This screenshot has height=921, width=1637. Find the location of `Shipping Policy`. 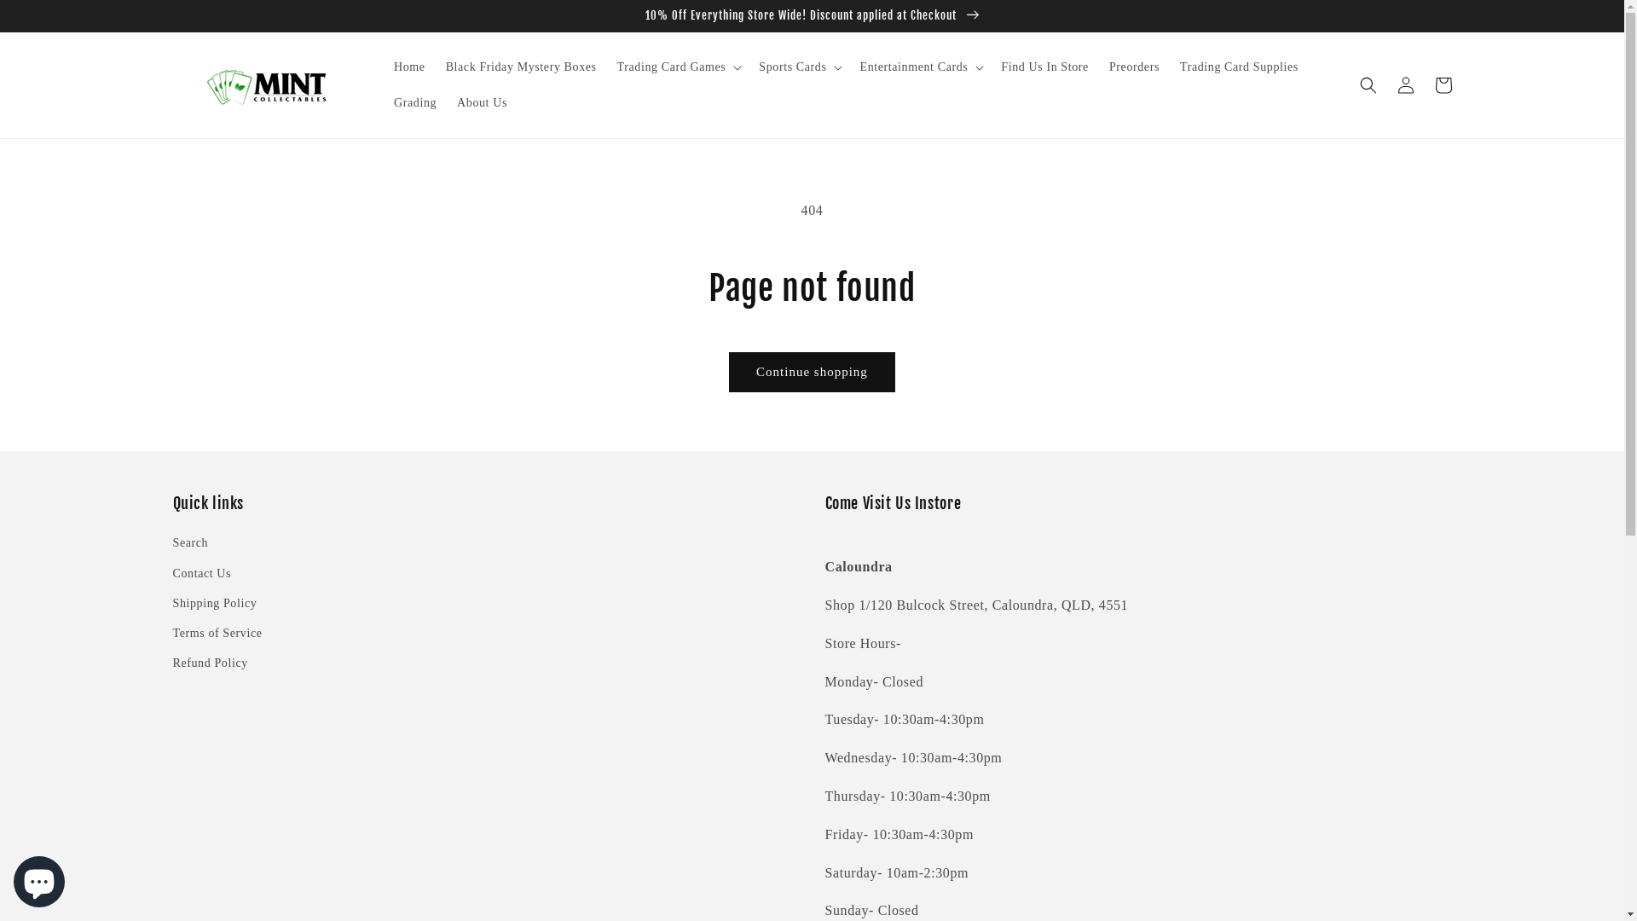

Shipping Policy is located at coordinates (215, 604).